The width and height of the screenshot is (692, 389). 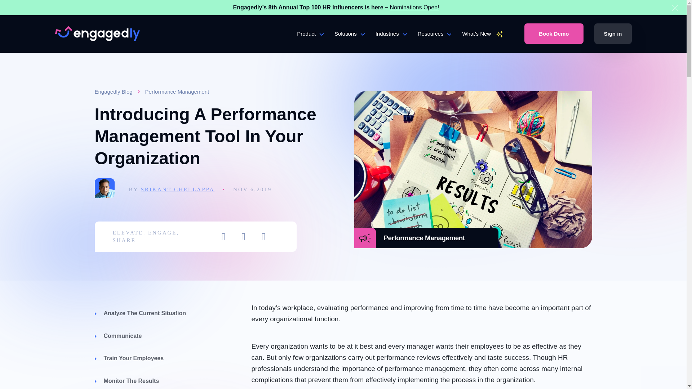 I want to click on Share on LinkedIn, so click(x=263, y=236).